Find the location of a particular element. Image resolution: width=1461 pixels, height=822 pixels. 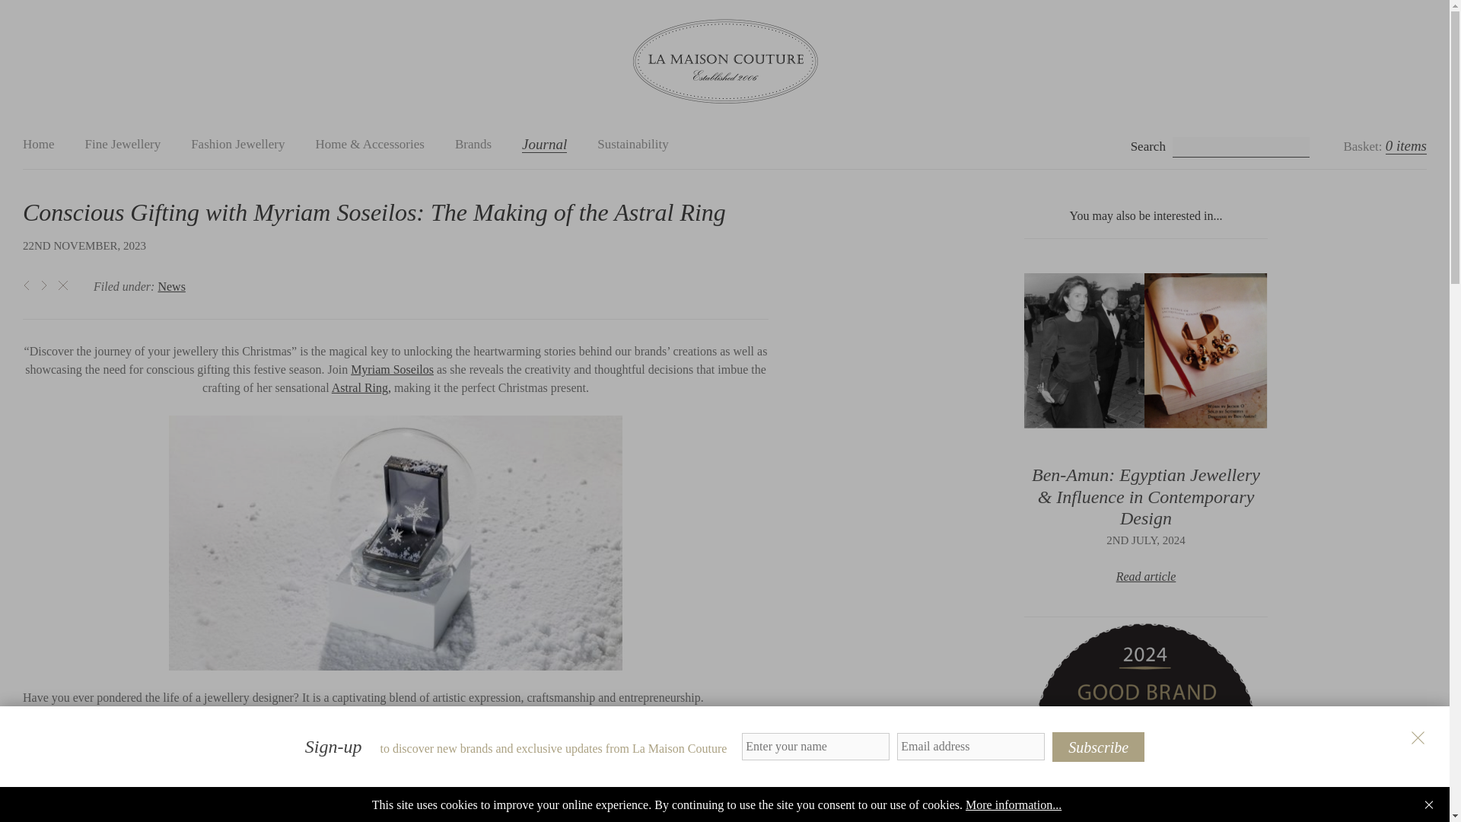

Brands is located at coordinates (473, 144).